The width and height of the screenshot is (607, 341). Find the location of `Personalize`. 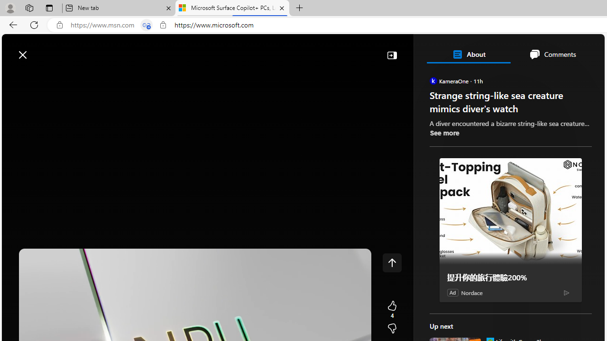

Personalize is located at coordinates (567, 77).